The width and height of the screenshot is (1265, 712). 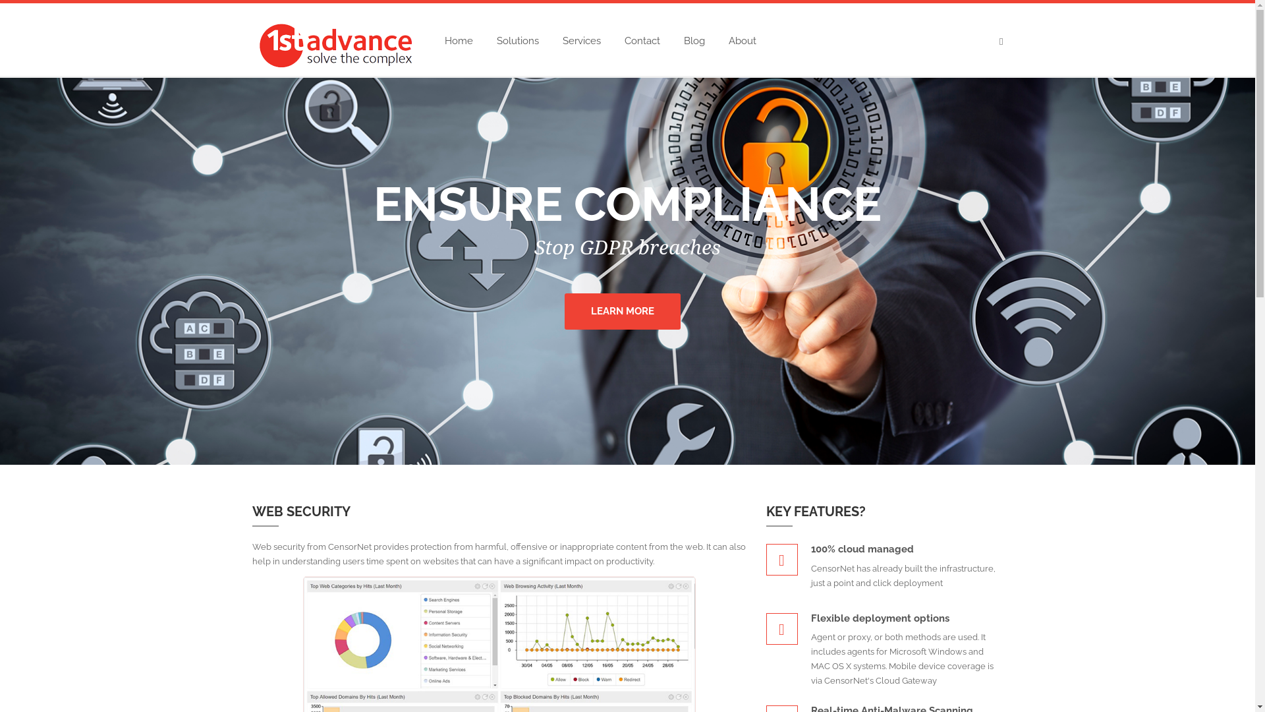 I want to click on LEARN MORE, so click(x=623, y=332).